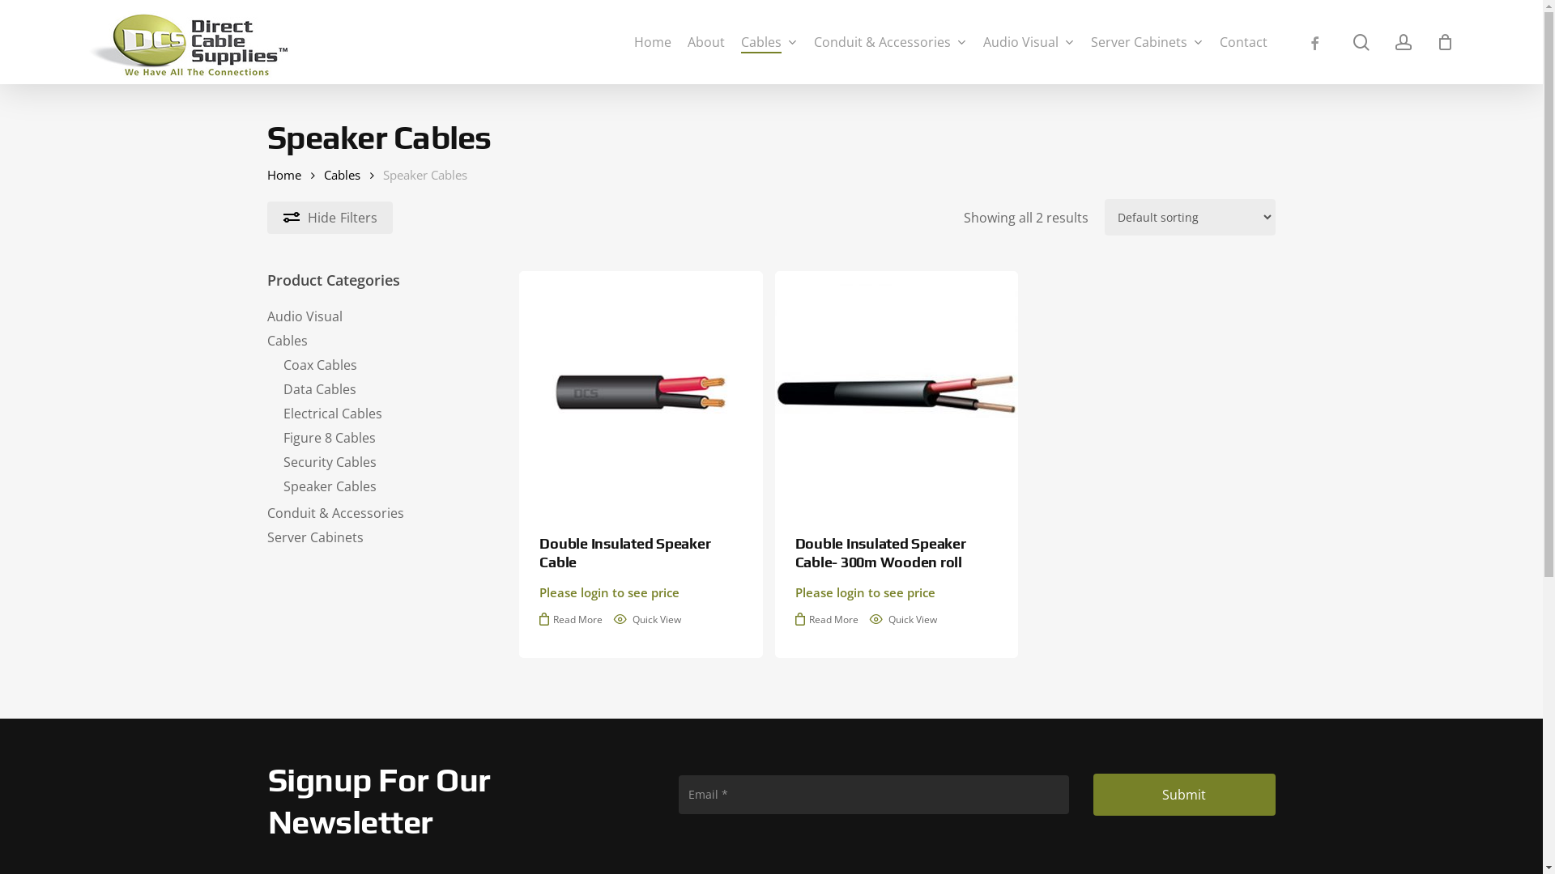 The height and width of the screenshot is (874, 1555). Describe the element at coordinates (373, 537) in the screenshot. I see `Server Cabinets` at that location.